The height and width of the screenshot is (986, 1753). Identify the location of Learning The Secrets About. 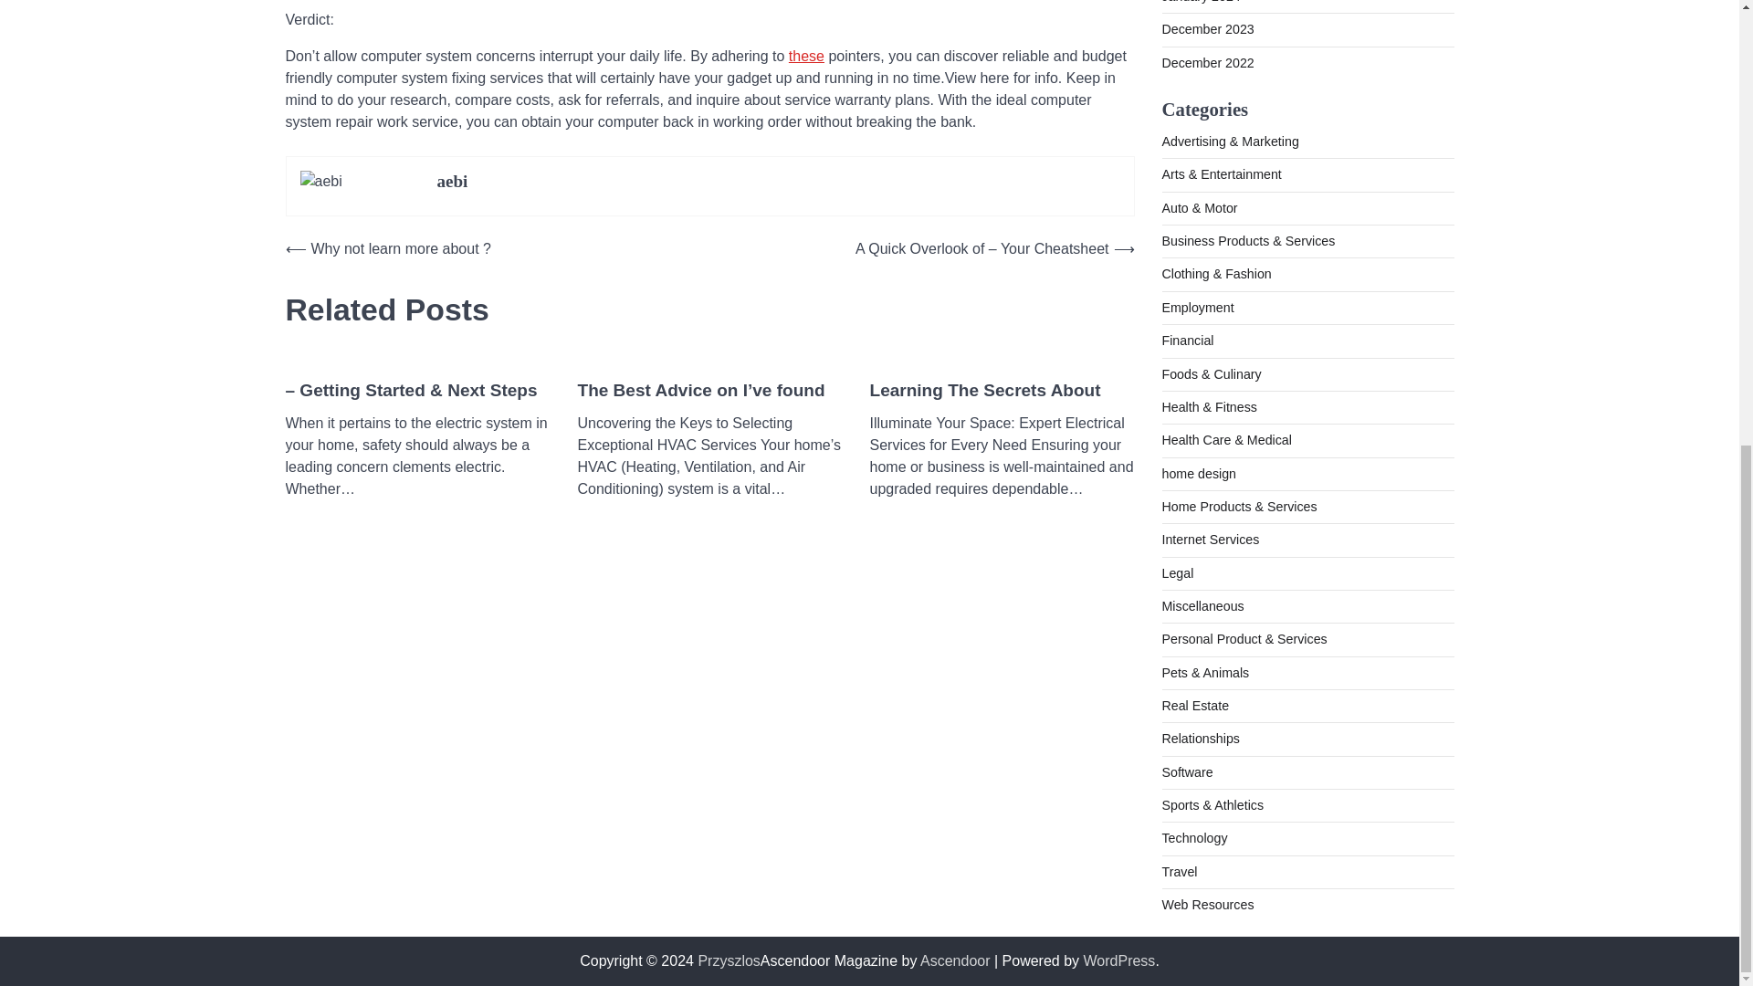
(984, 391).